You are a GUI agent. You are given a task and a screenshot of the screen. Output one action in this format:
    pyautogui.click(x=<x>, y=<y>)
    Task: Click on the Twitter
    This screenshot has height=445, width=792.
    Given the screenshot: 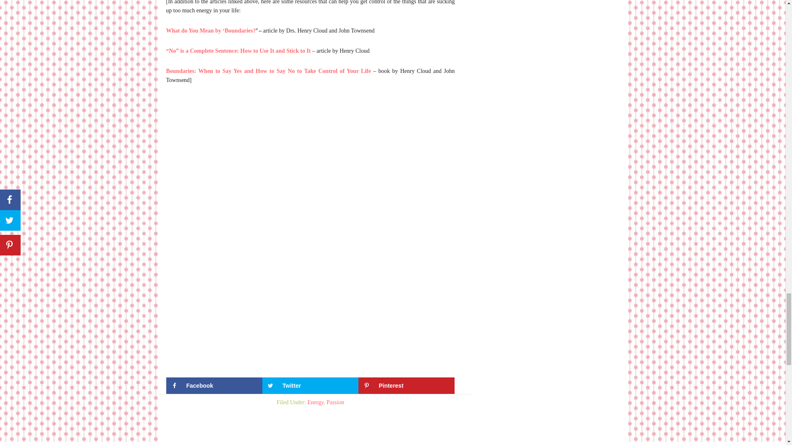 What is the action you would take?
    pyautogui.click(x=310, y=385)
    